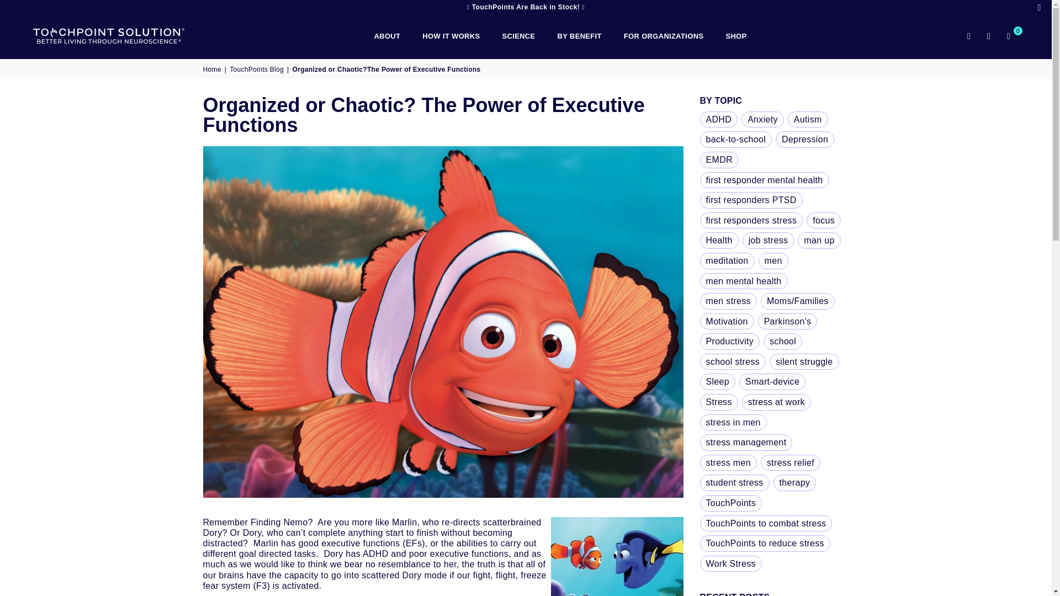 The height and width of the screenshot is (596, 1060). Describe the element at coordinates (213, 69) in the screenshot. I see `Back to the home page` at that location.